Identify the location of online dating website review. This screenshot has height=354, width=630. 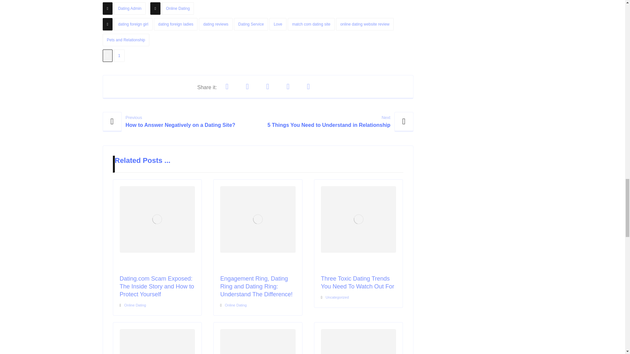
(365, 24).